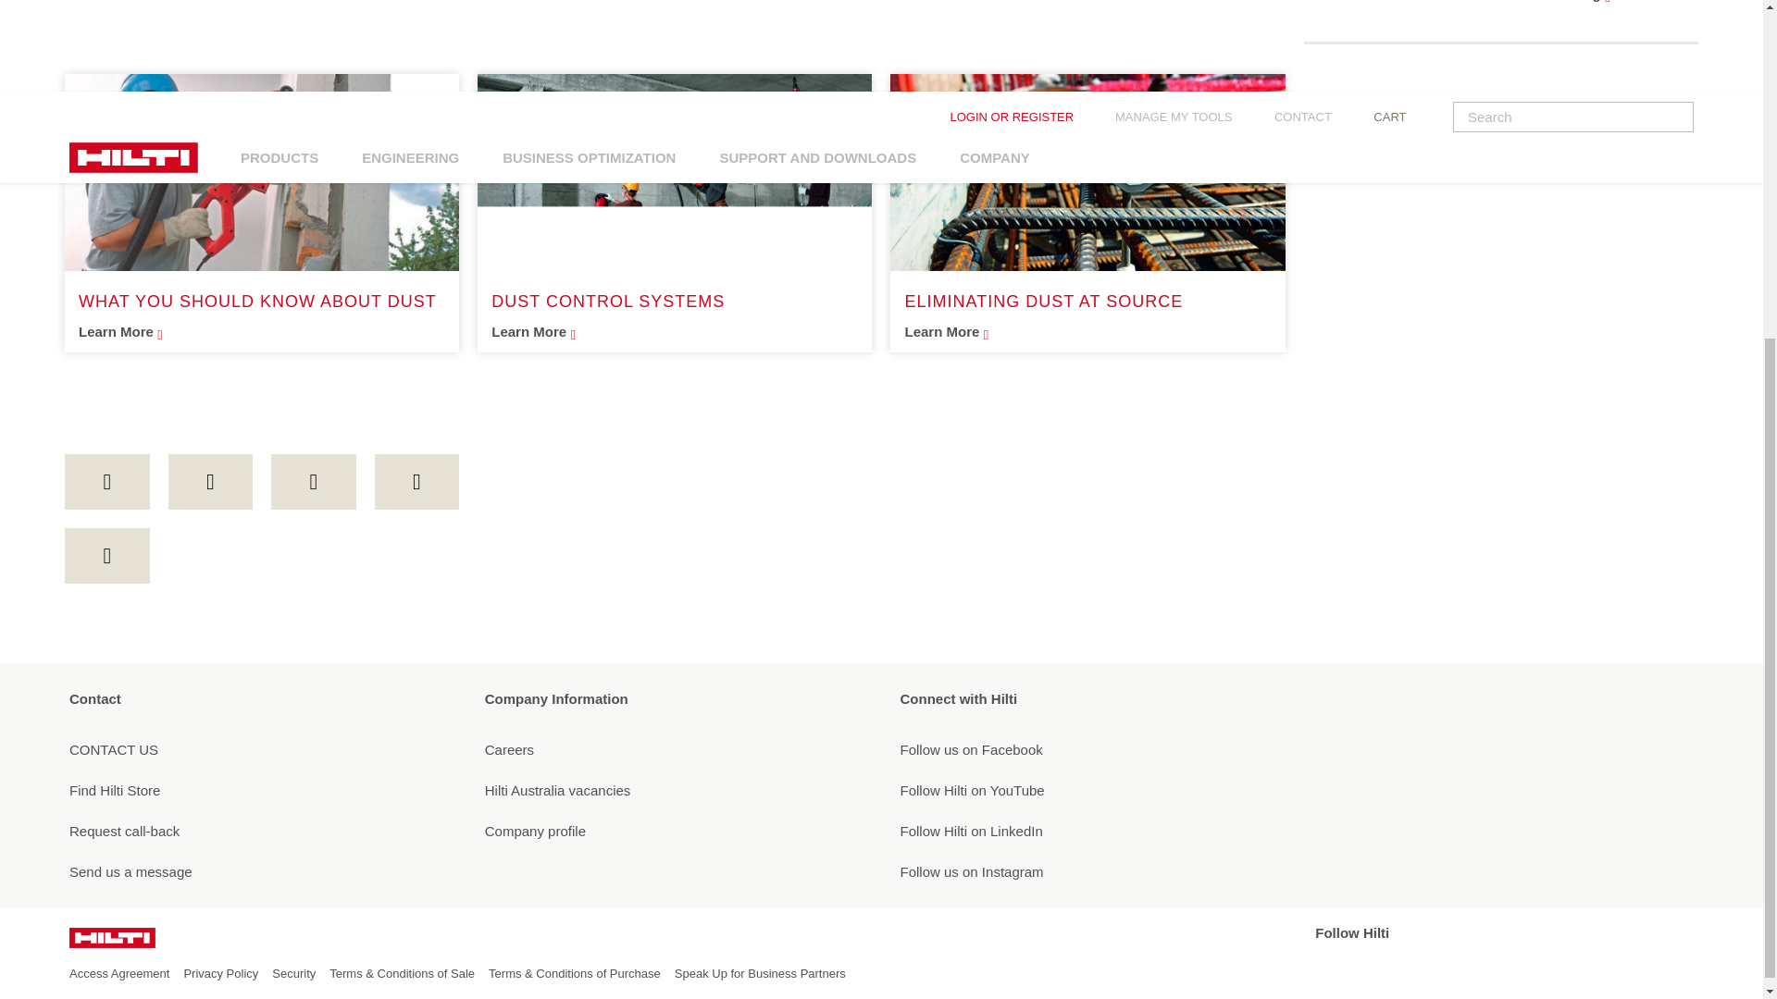  I want to click on Company profile, so click(674, 831).